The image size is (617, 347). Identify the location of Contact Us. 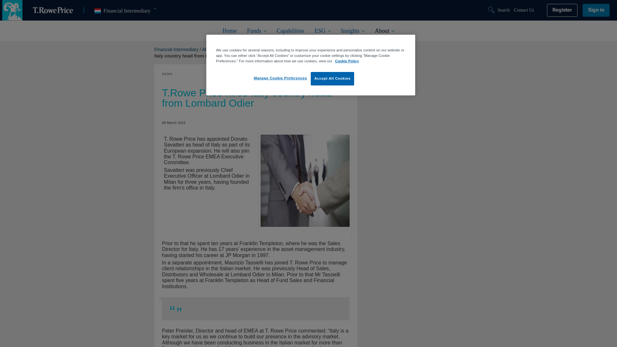
(524, 10).